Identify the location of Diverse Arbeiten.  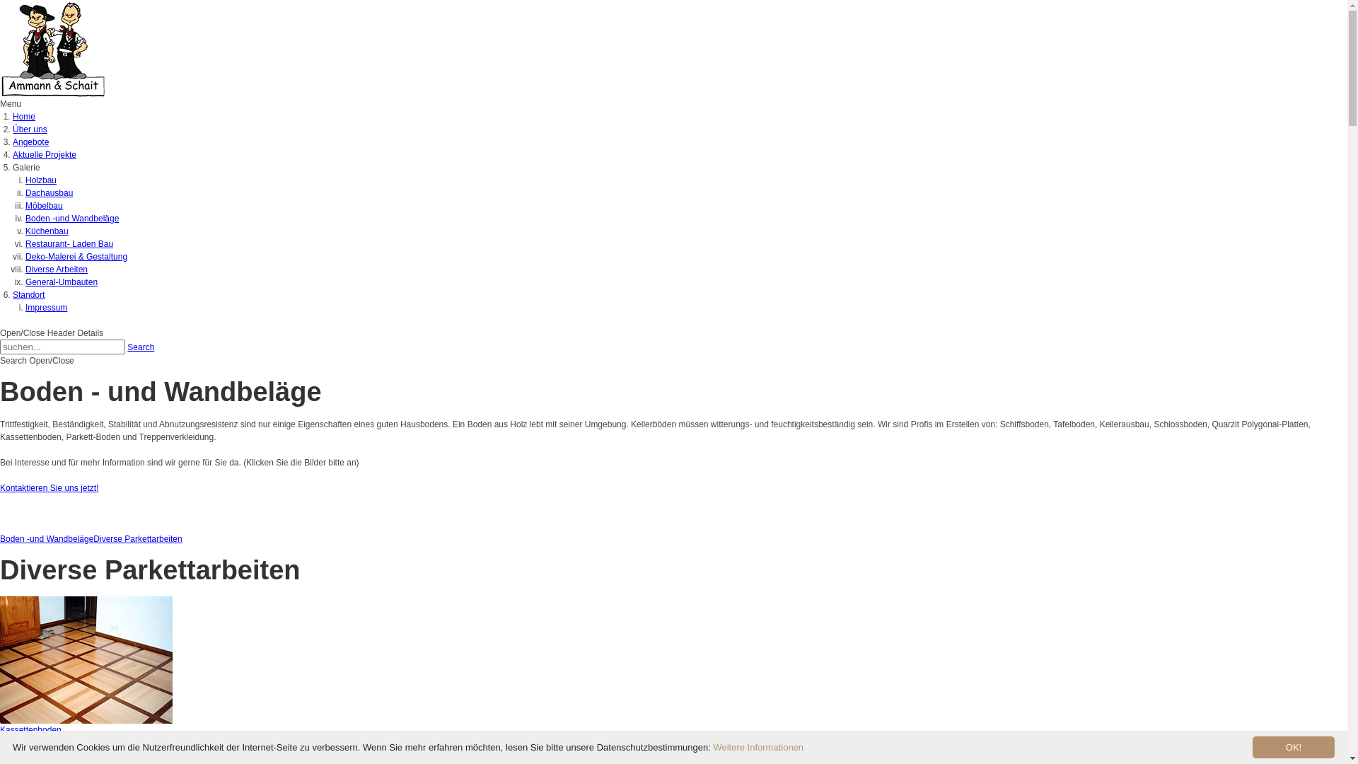
(57, 269).